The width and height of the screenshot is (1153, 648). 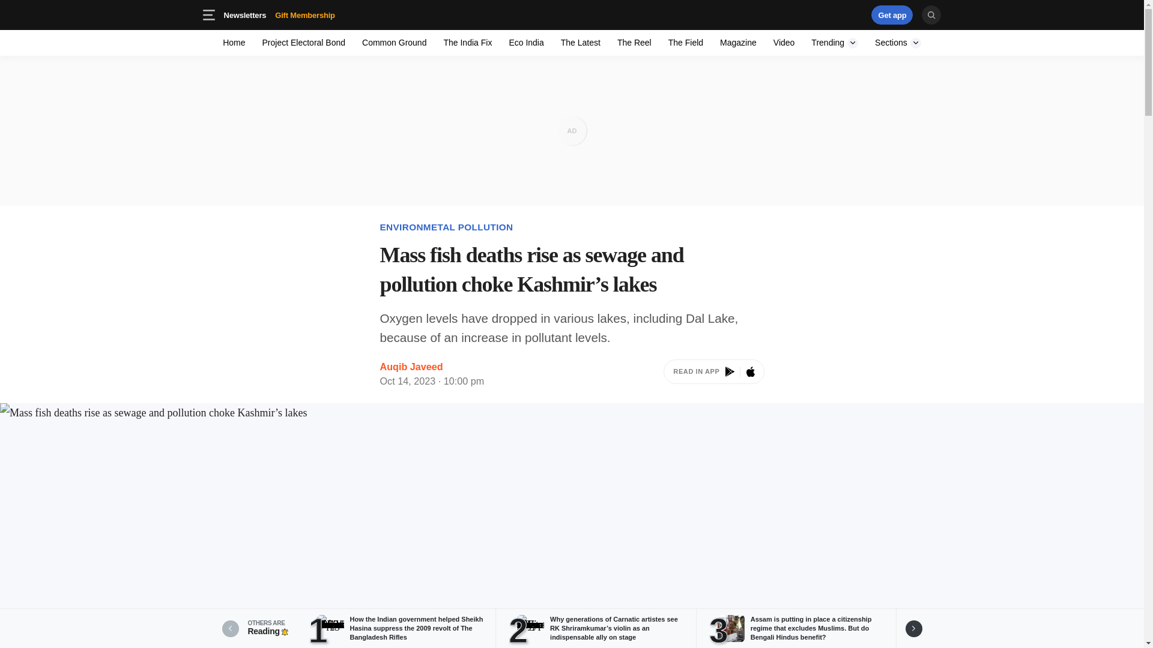 What do you see at coordinates (234, 42) in the screenshot?
I see `Get app` at bounding box center [234, 42].